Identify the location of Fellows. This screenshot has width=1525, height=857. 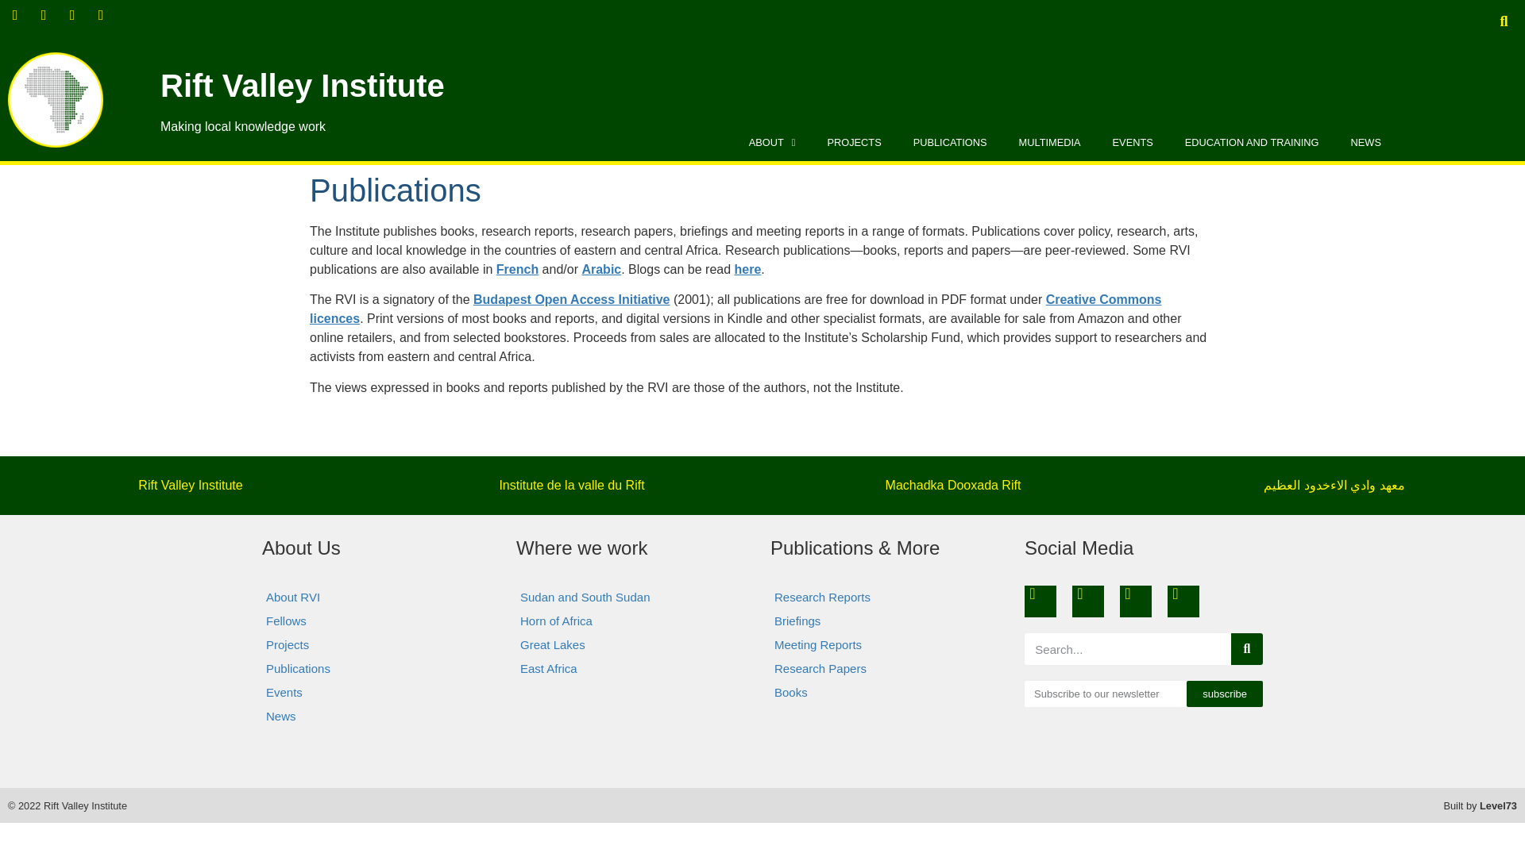
(381, 621).